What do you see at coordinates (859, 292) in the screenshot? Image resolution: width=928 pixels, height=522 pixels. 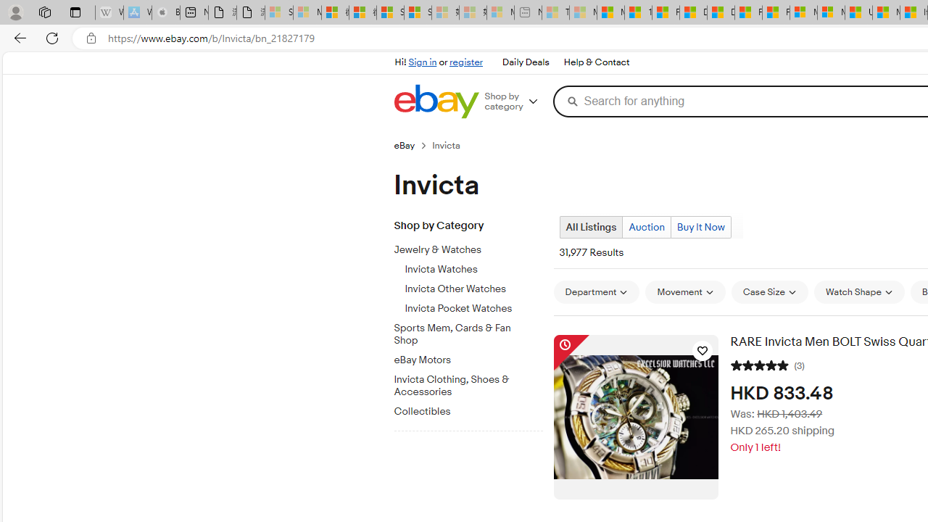 I see `Watch Shape` at bounding box center [859, 292].